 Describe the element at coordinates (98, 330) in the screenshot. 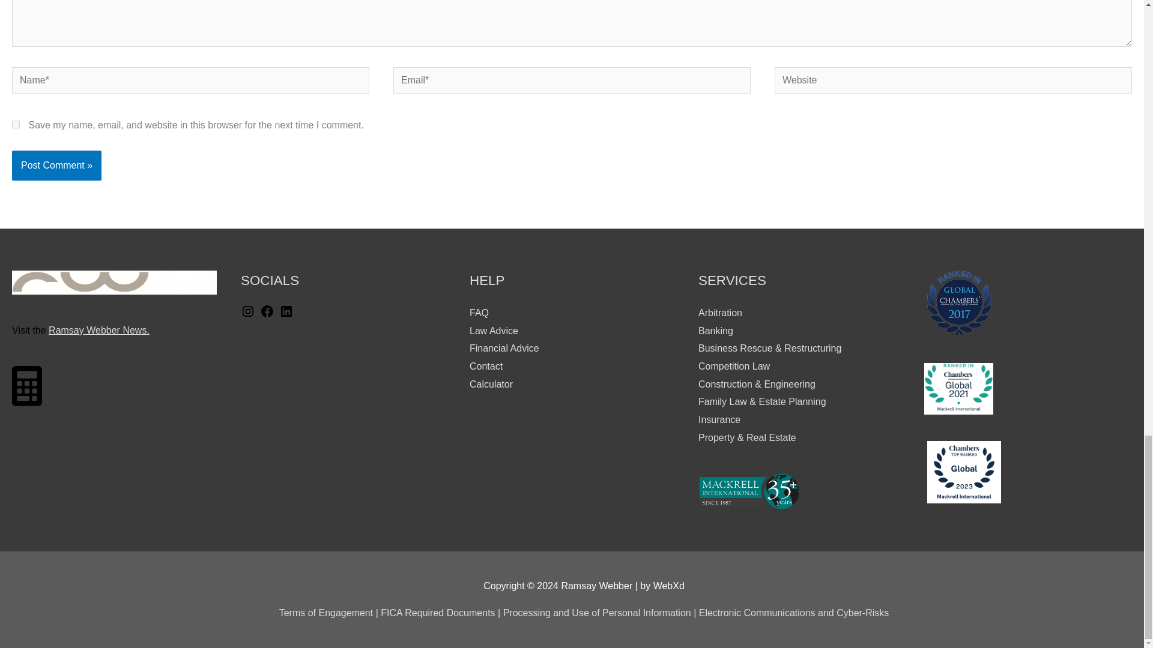

I see `Ramsay Webber News.` at that location.